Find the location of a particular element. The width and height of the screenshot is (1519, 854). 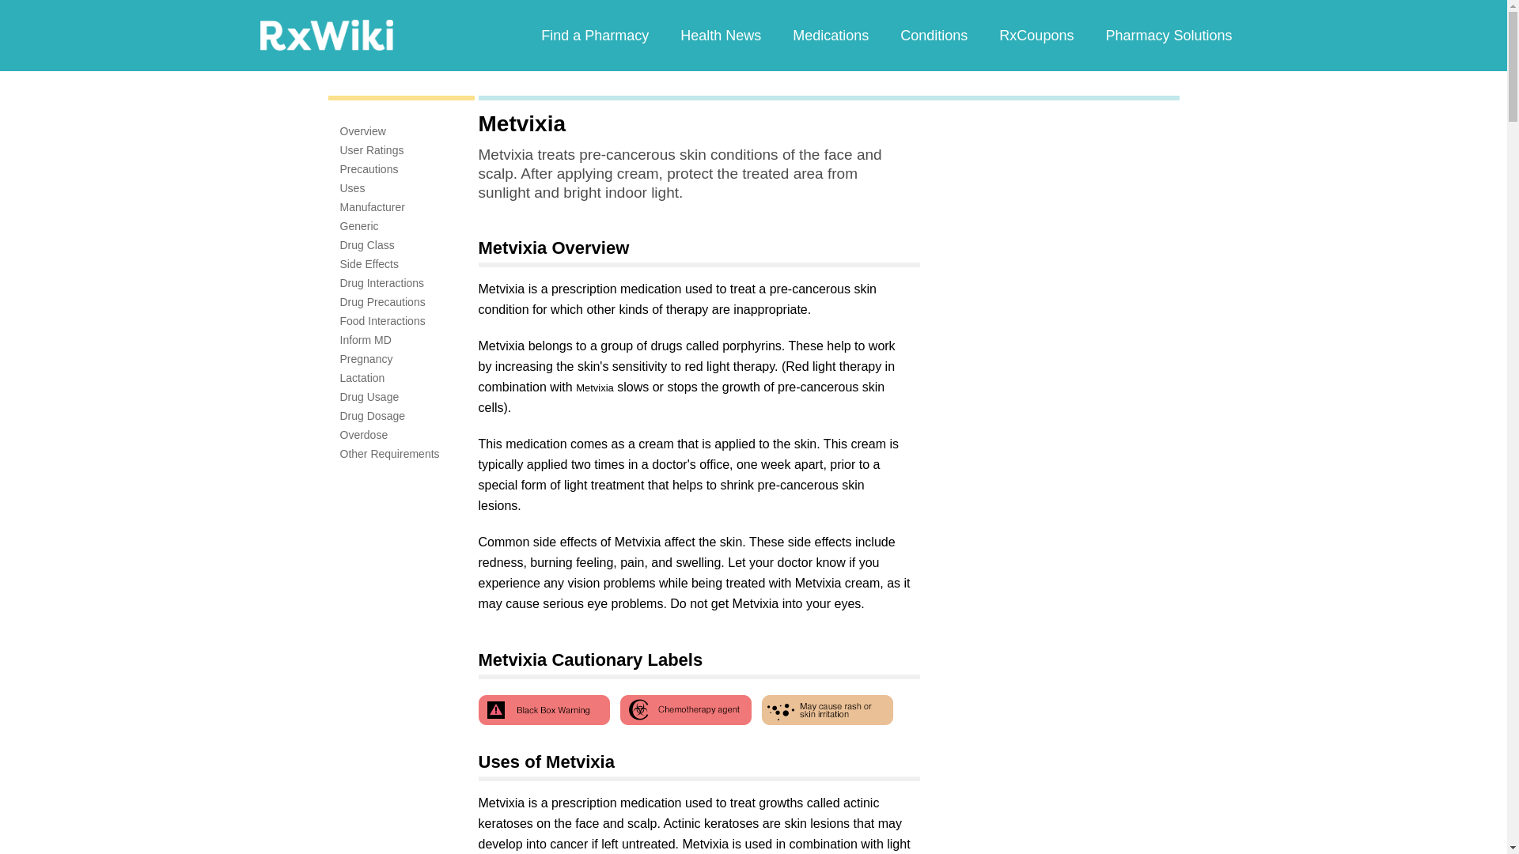

Pregnancy is located at coordinates (367, 359).